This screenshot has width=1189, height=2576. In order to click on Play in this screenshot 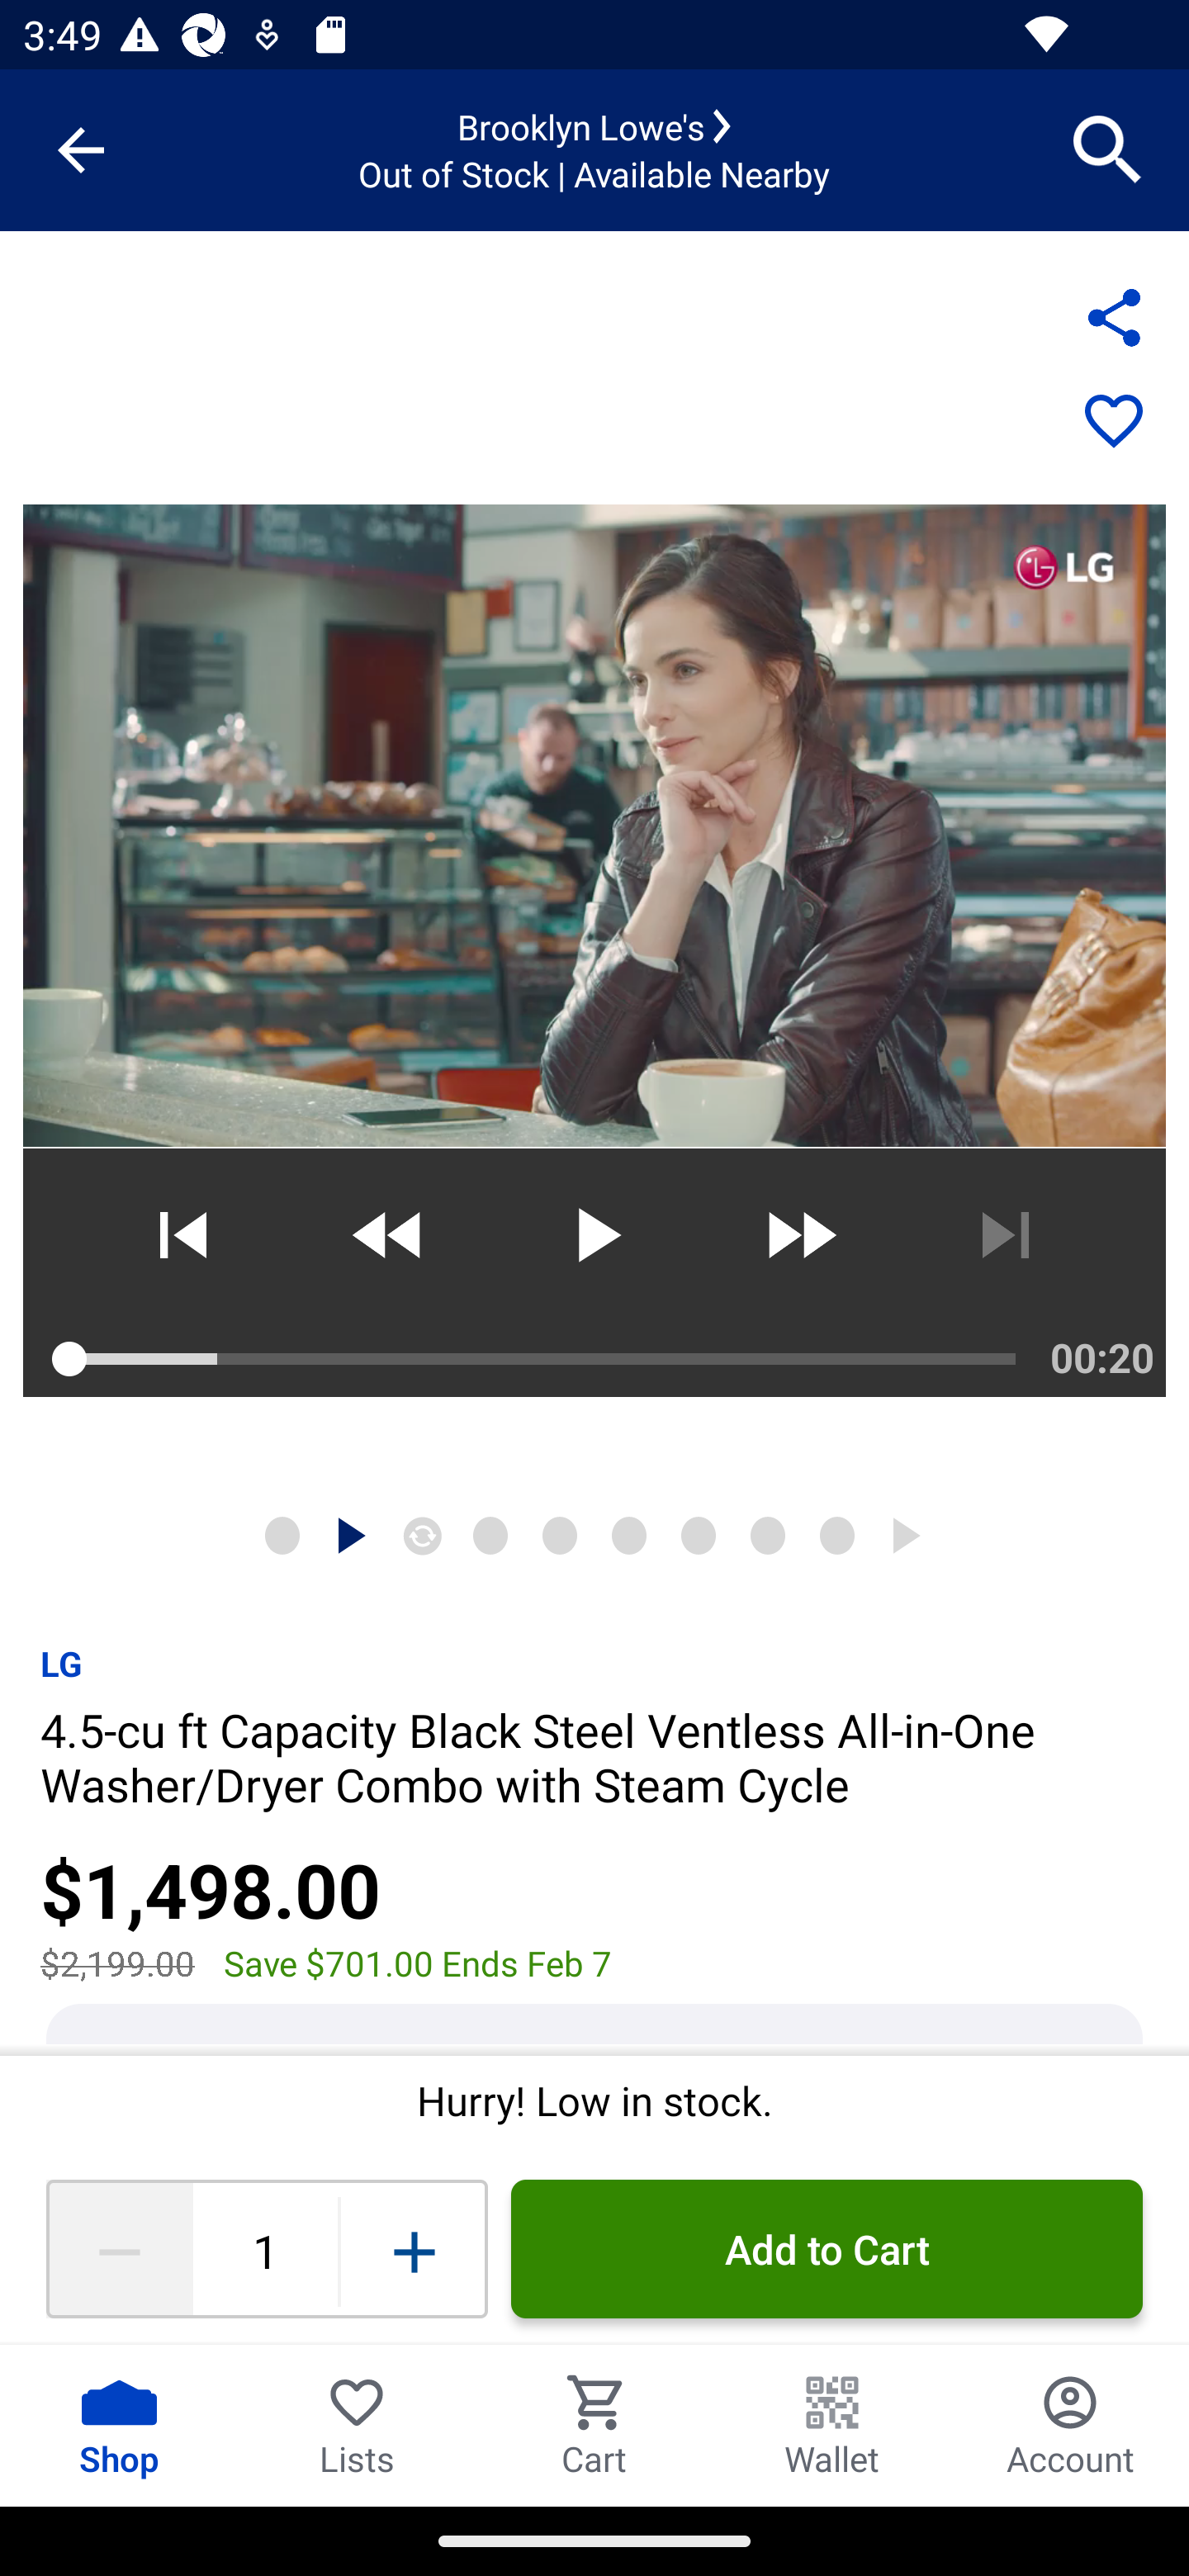, I will do `click(593, 1235)`.